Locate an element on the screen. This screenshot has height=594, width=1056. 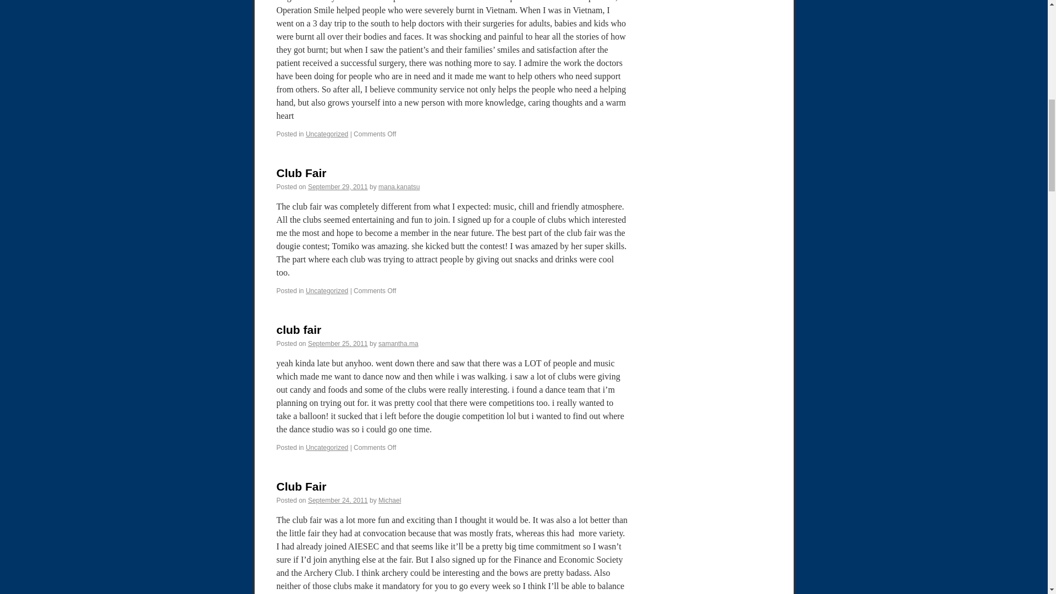
September 29, 2011 is located at coordinates (338, 186).